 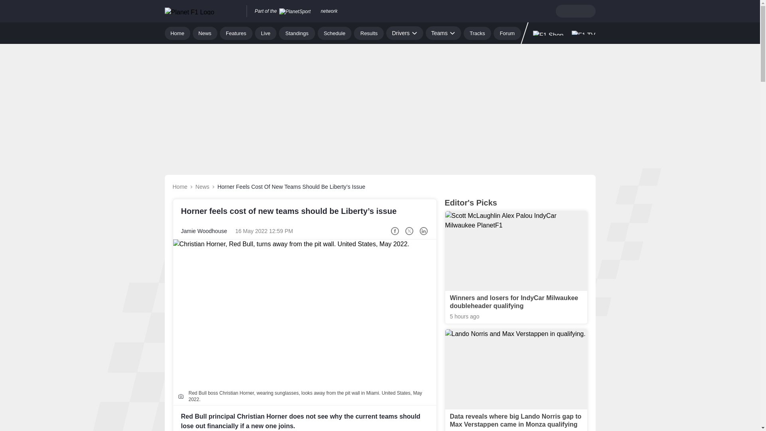 I want to click on Results, so click(x=369, y=33).